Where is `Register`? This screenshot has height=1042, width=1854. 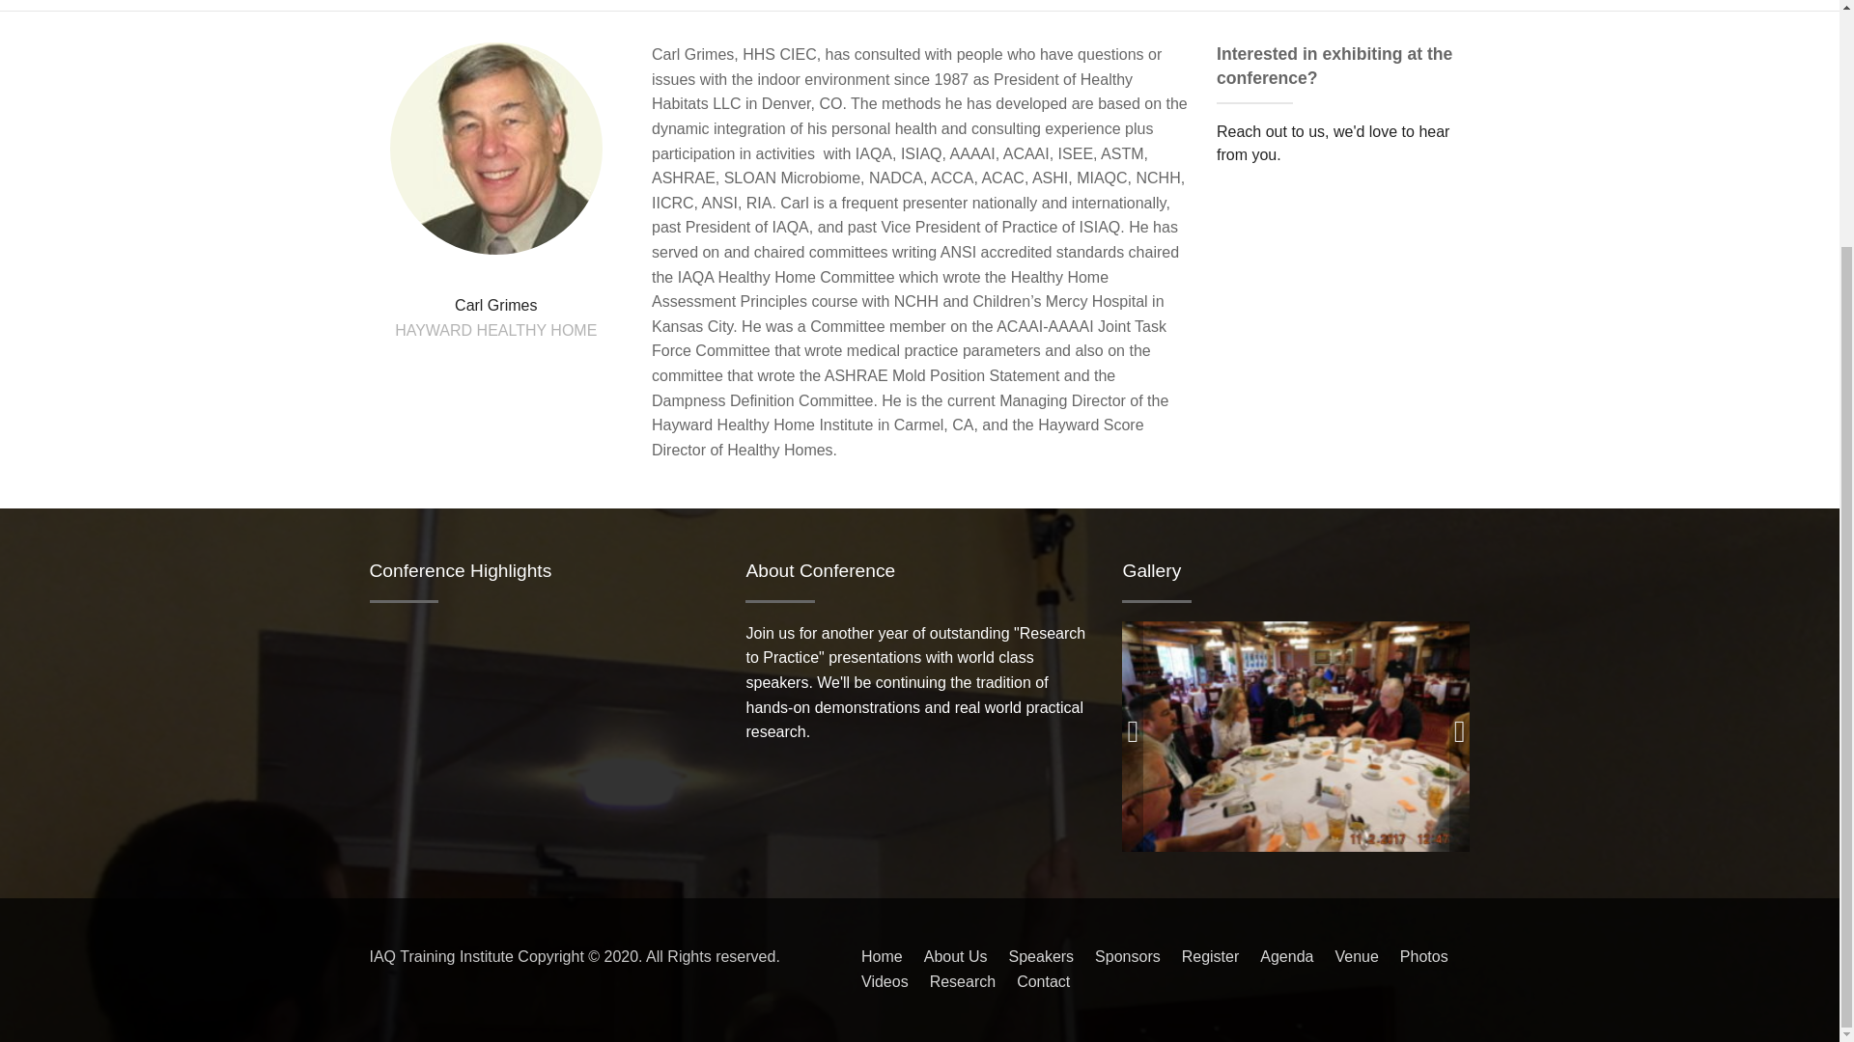 Register is located at coordinates (1211, 957).